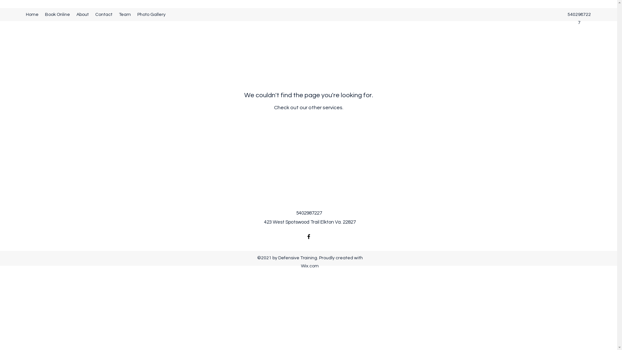 Image resolution: width=622 pixels, height=350 pixels. Describe the element at coordinates (58, 15) in the screenshot. I see `Book Online` at that location.